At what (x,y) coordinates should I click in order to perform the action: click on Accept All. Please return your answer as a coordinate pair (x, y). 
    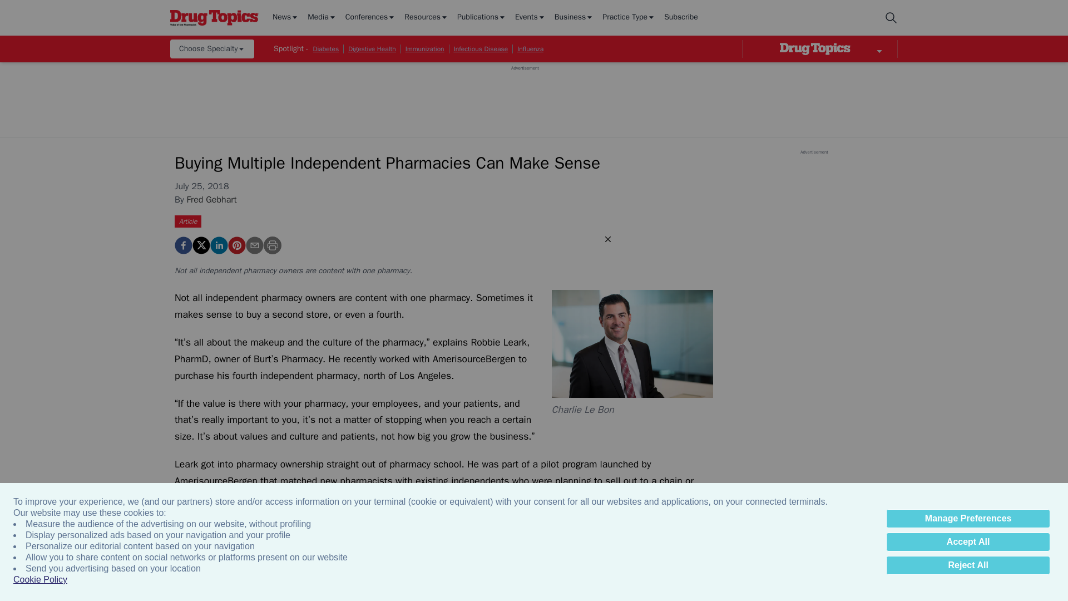
    Looking at the image, I should click on (968, 542).